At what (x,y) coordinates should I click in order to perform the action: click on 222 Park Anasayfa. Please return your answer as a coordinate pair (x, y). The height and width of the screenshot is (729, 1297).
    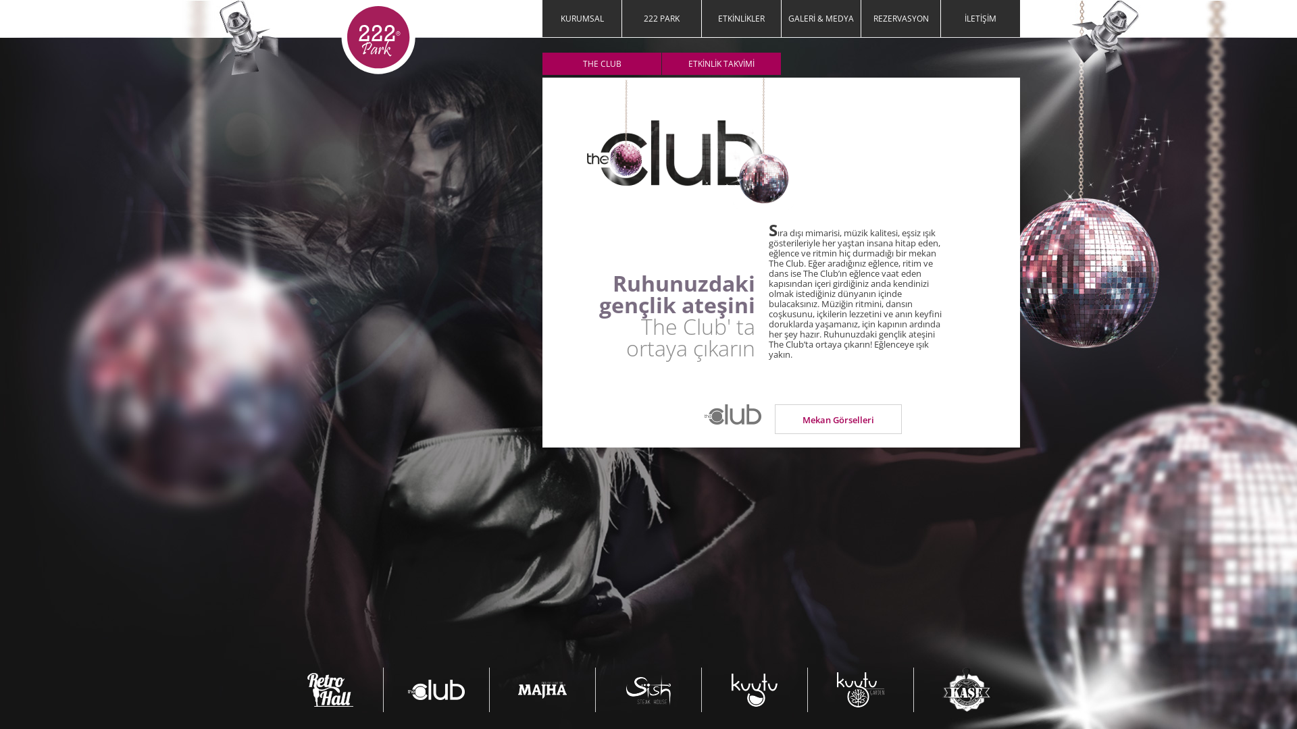
    Looking at the image, I should click on (378, 37).